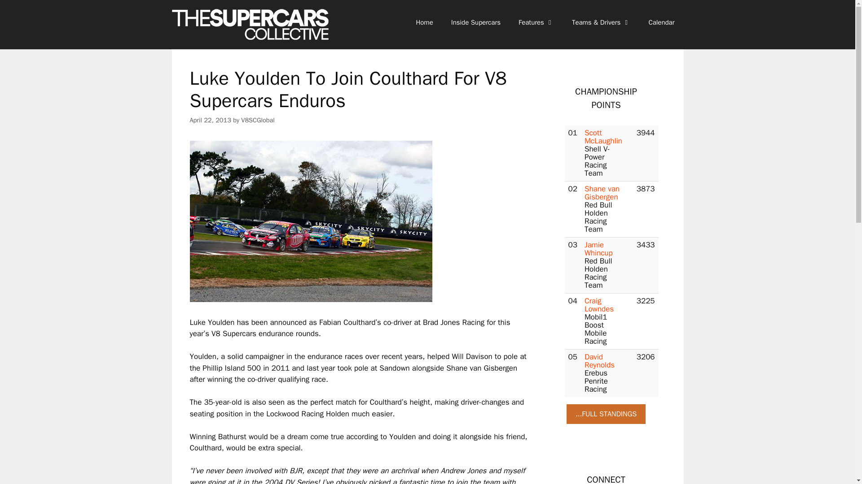 Image resolution: width=862 pixels, height=484 pixels. I want to click on V8SCGlobal, so click(258, 120).